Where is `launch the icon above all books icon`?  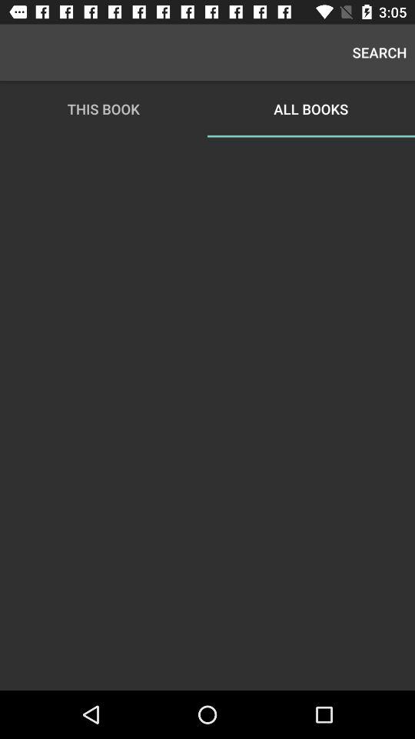 launch the icon above all books icon is located at coordinates (380, 52).